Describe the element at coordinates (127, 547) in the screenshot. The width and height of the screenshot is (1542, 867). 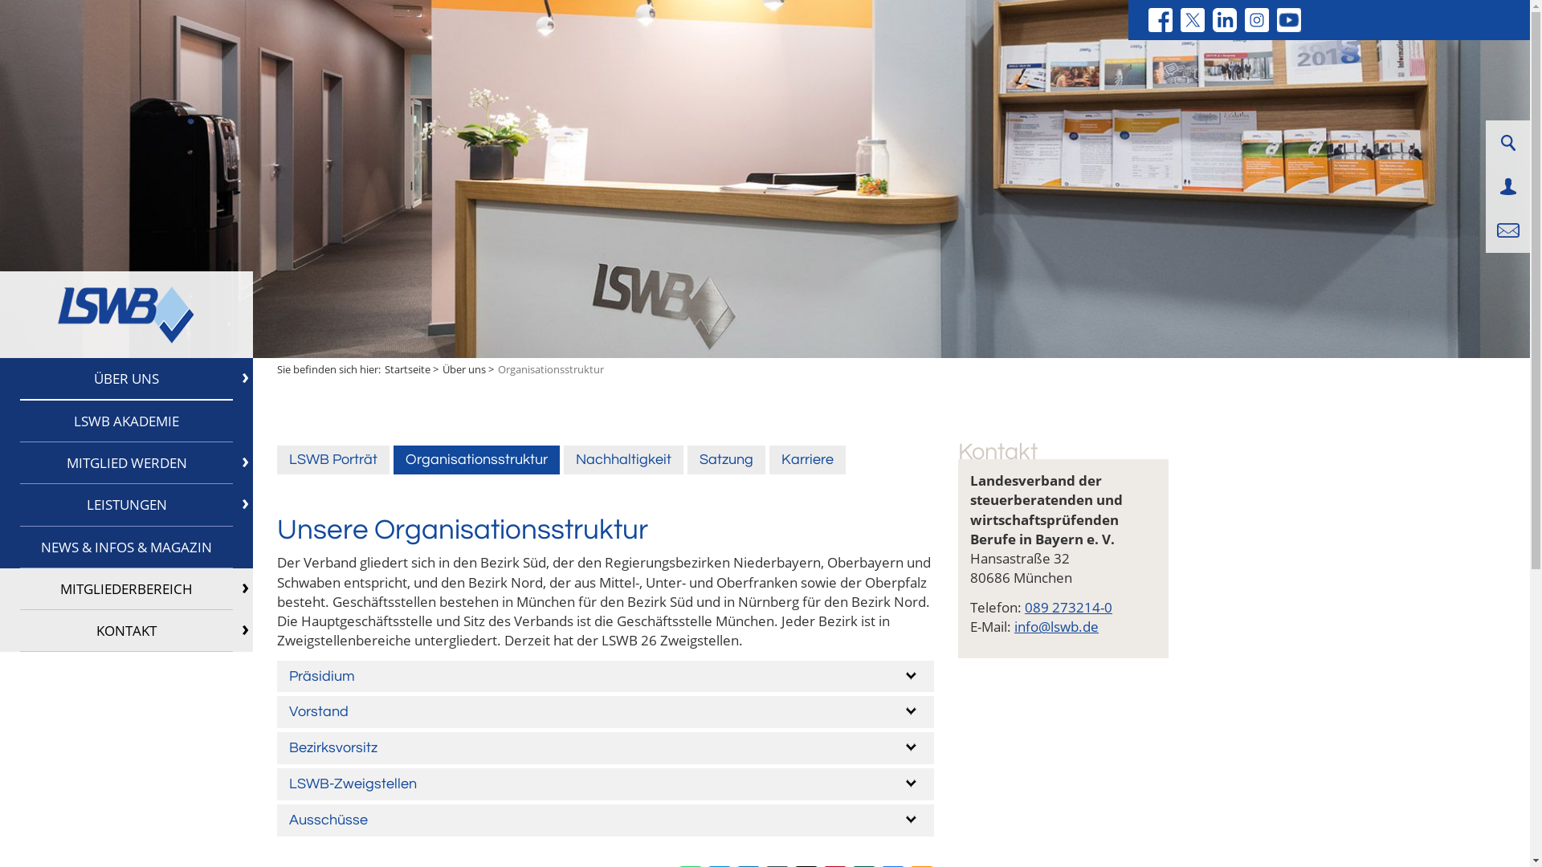
I see `NEWS & INFOS & MAGAZIN` at that location.